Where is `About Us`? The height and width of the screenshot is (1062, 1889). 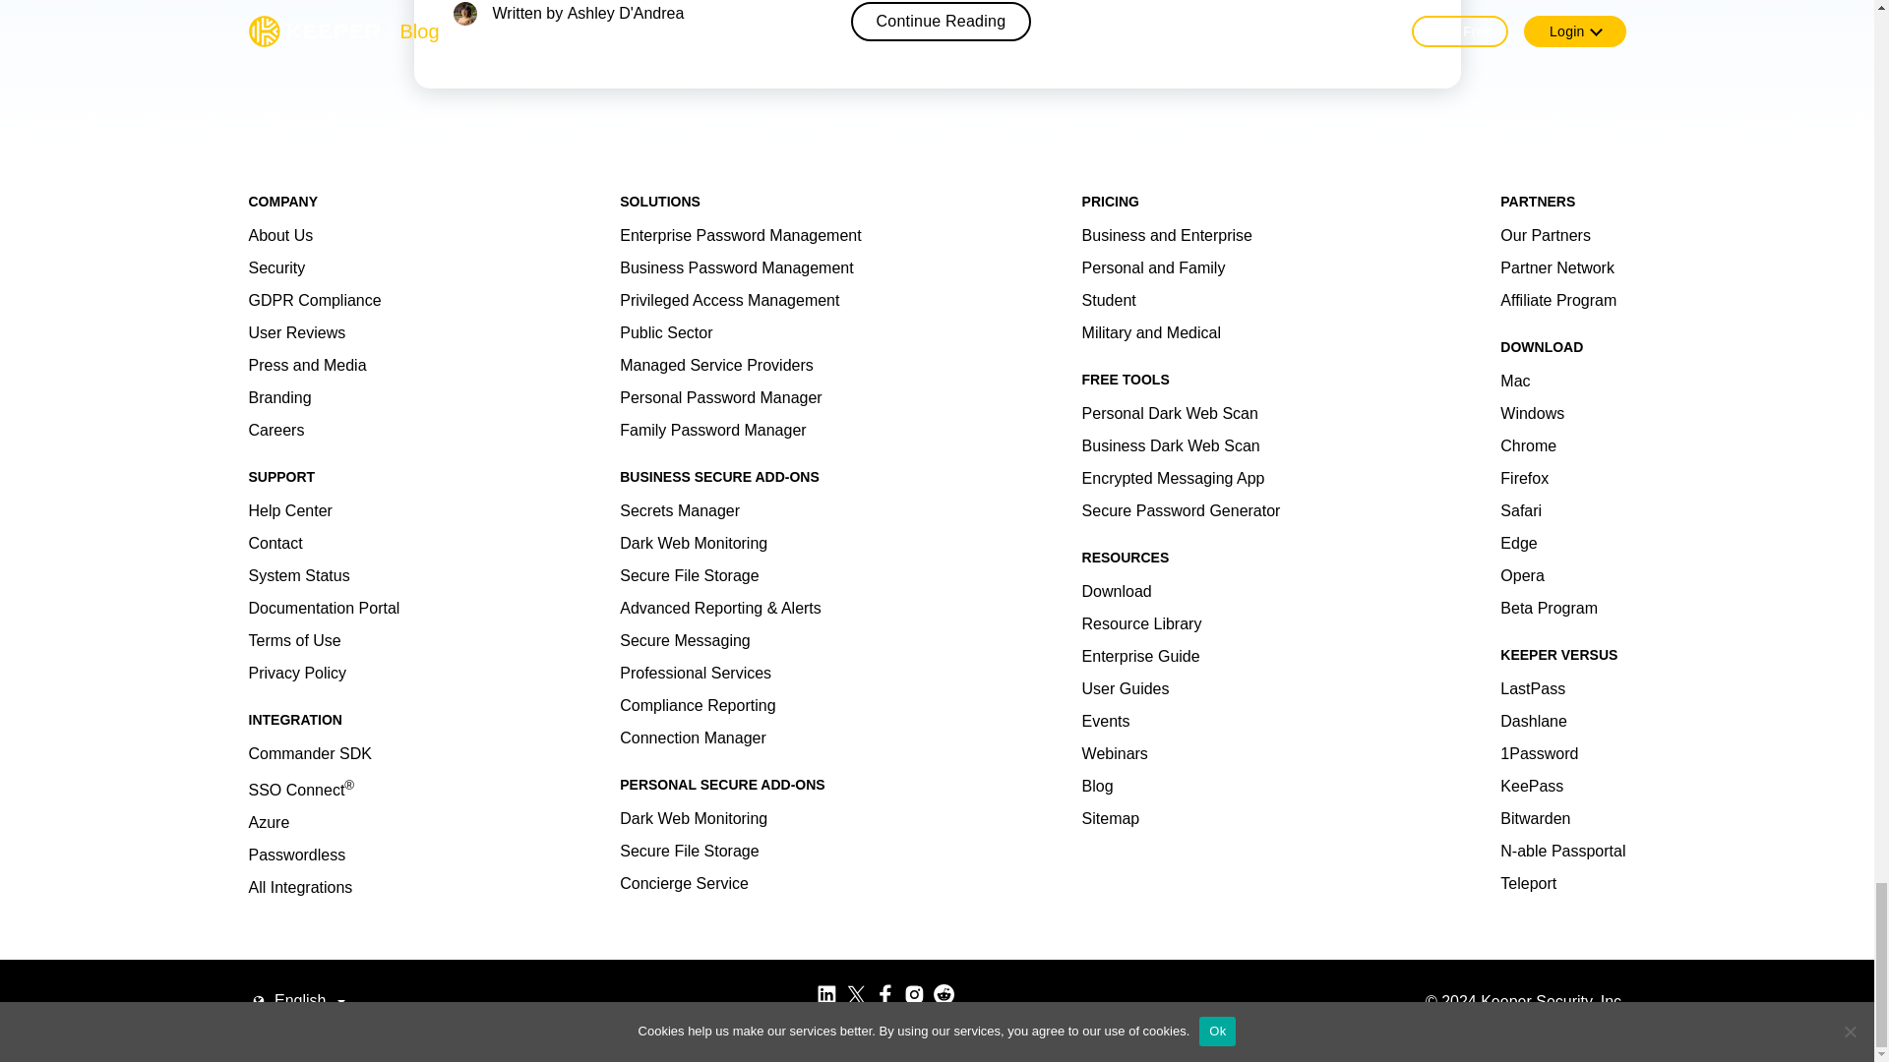 About Us is located at coordinates (279, 236).